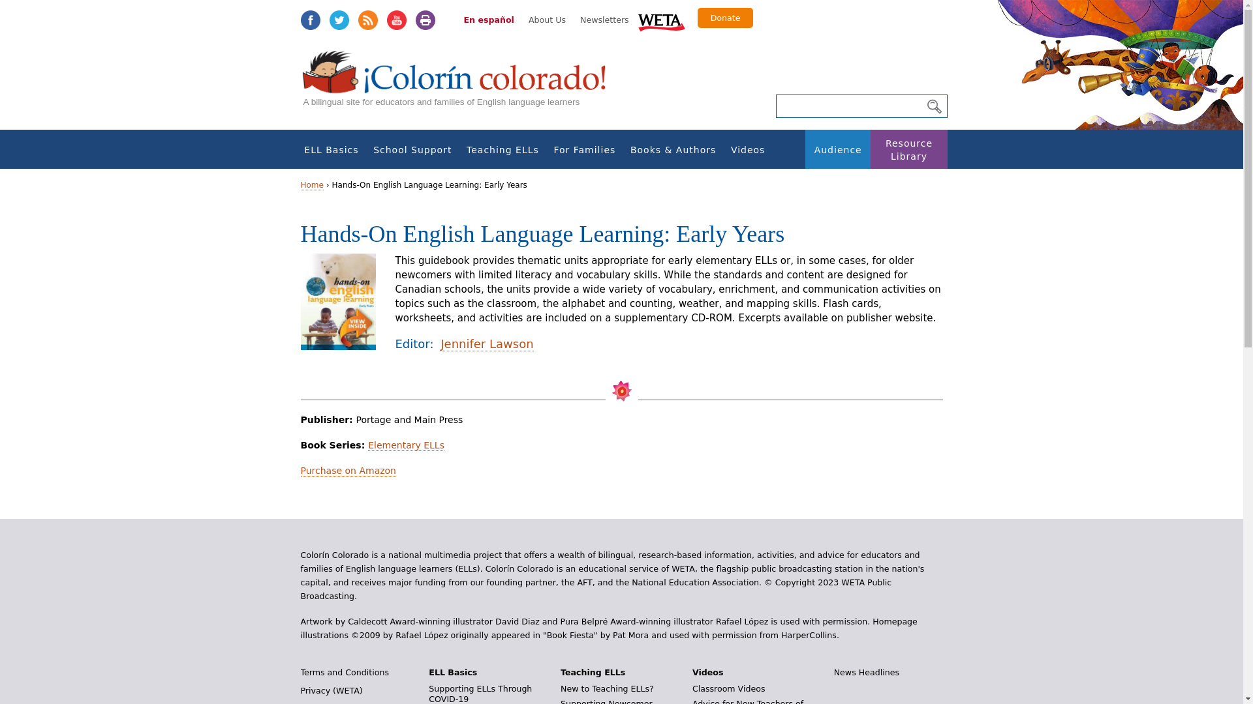 The width and height of the screenshot is (1253, 704). What do you see at coordinates (934, 106) in the screenshot?
I see `Search` at bounding box center [934, 106].